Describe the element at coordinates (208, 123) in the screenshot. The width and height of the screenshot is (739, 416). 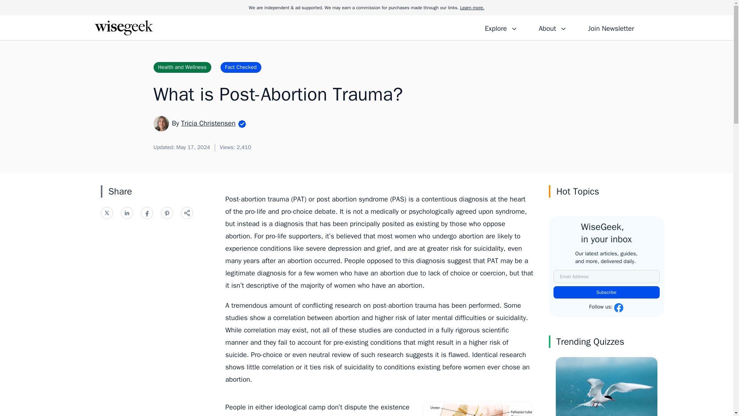
I see `Tricia Christensen` at that location.